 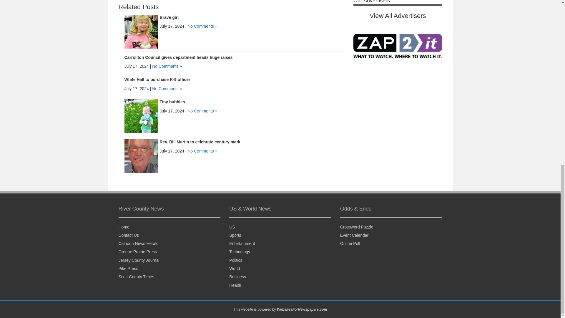 What do you see at coordinates (141, 116) in the screenshot?
I see `Tiny bubbles` at bounding box center [141, 116].